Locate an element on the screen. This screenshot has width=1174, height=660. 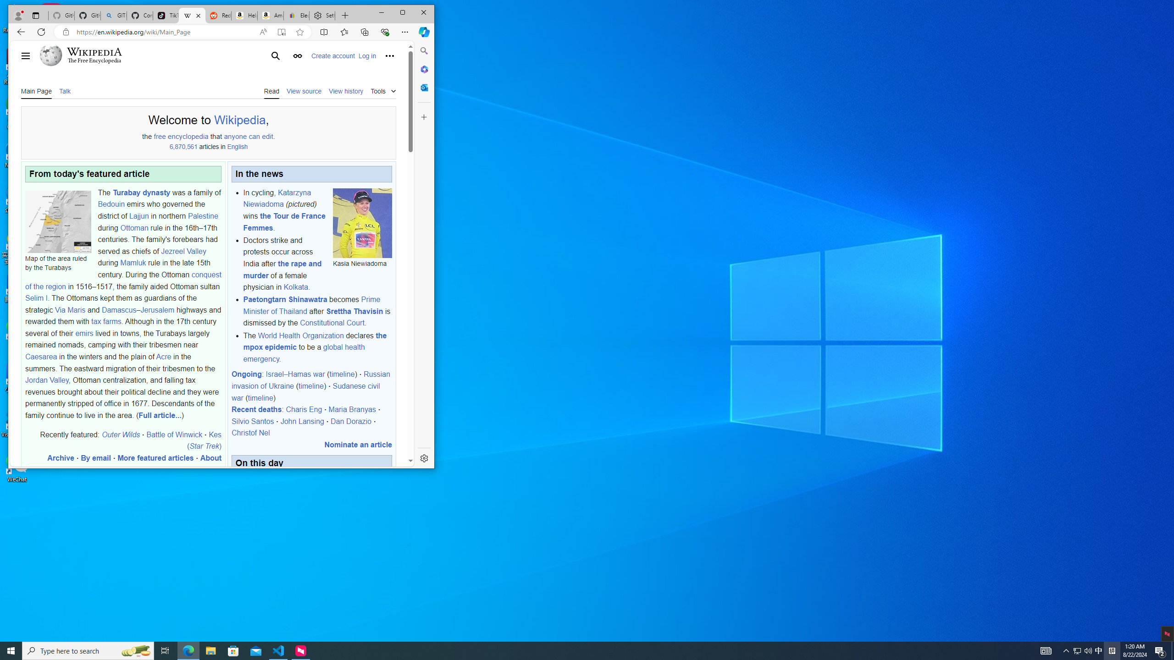
Sudanese civil war is located at coordinates (305, 391).